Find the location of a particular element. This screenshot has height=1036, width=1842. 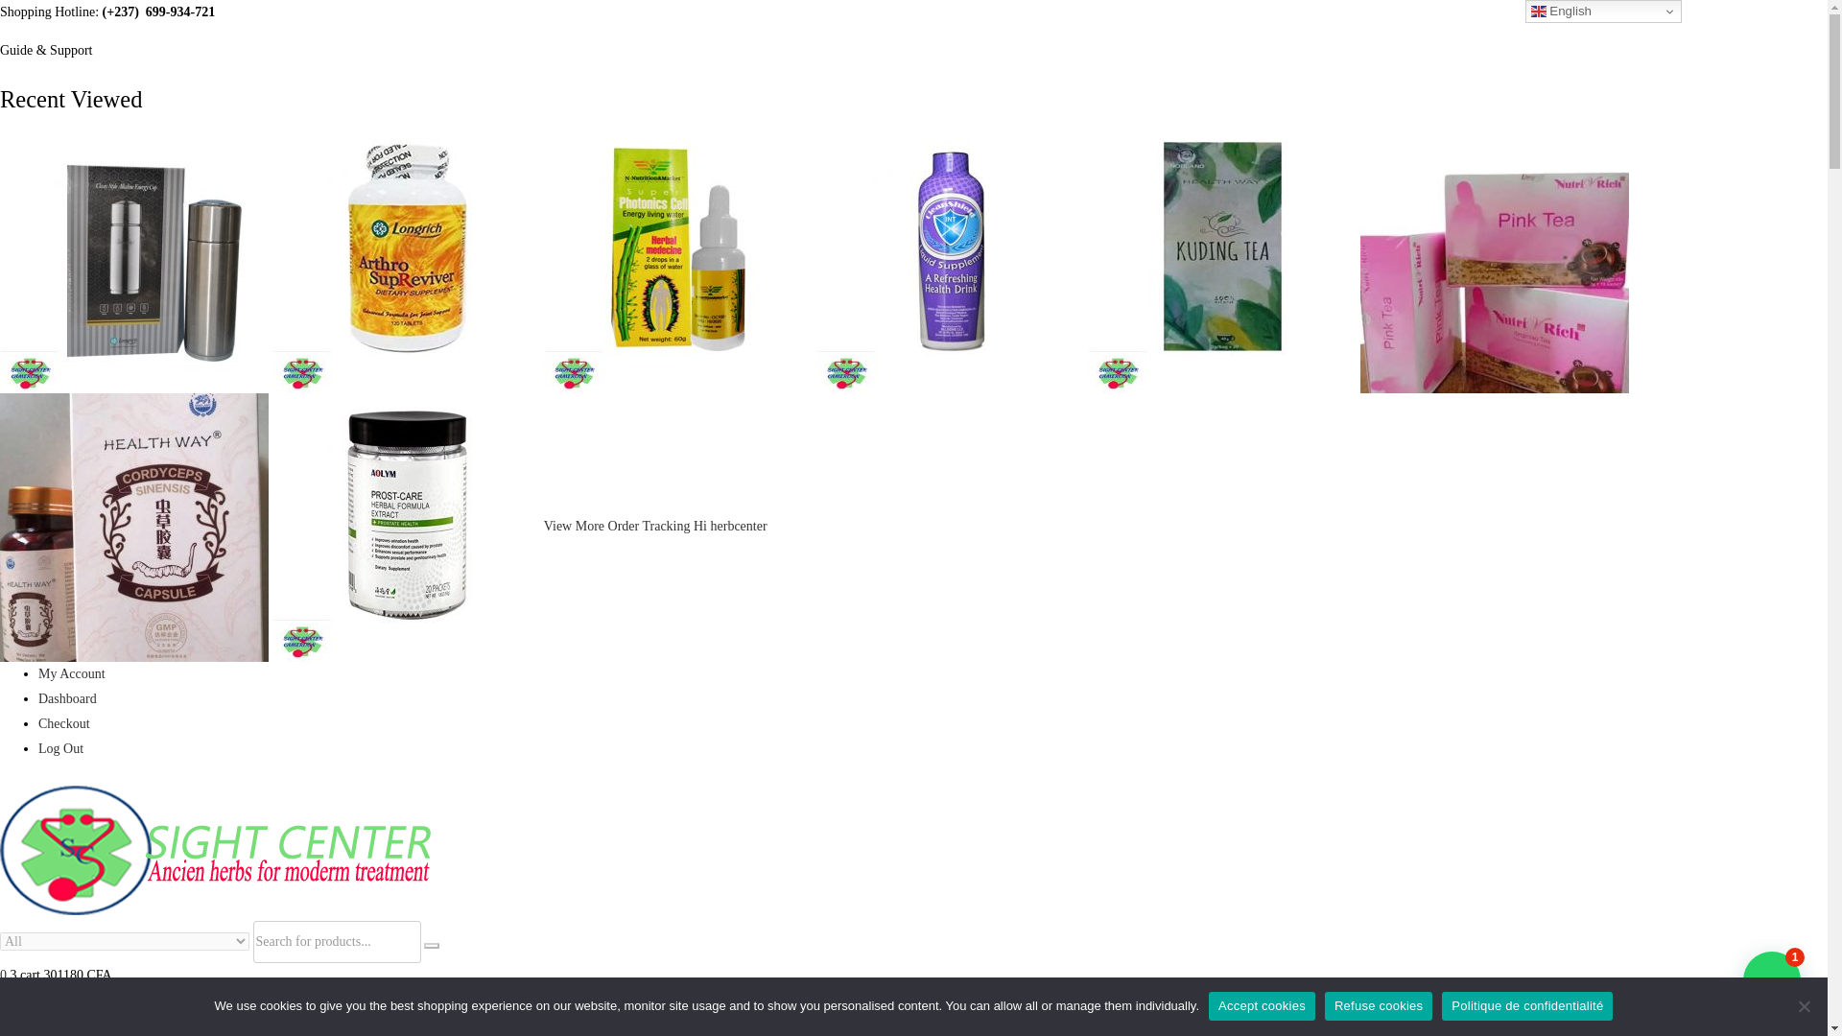

KUDING TEA is located at coordinates (1224, 257).